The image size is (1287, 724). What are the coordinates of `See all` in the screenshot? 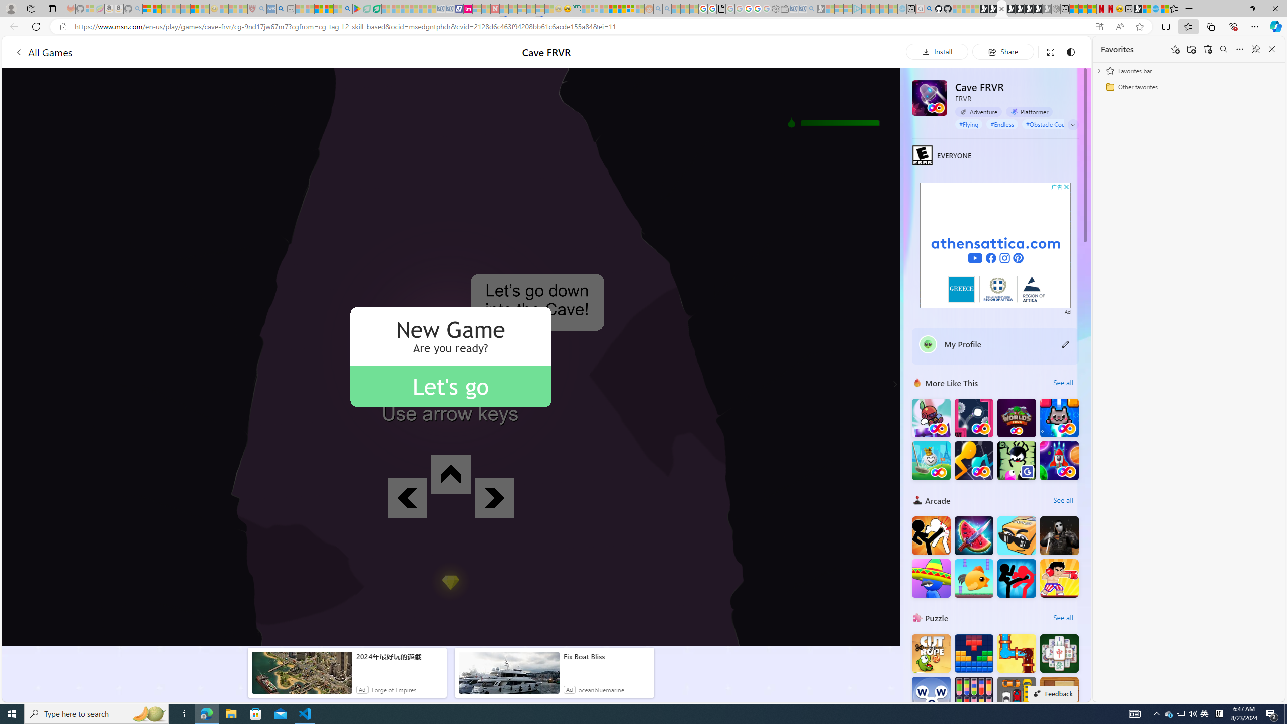 It's located at (1063, 617).